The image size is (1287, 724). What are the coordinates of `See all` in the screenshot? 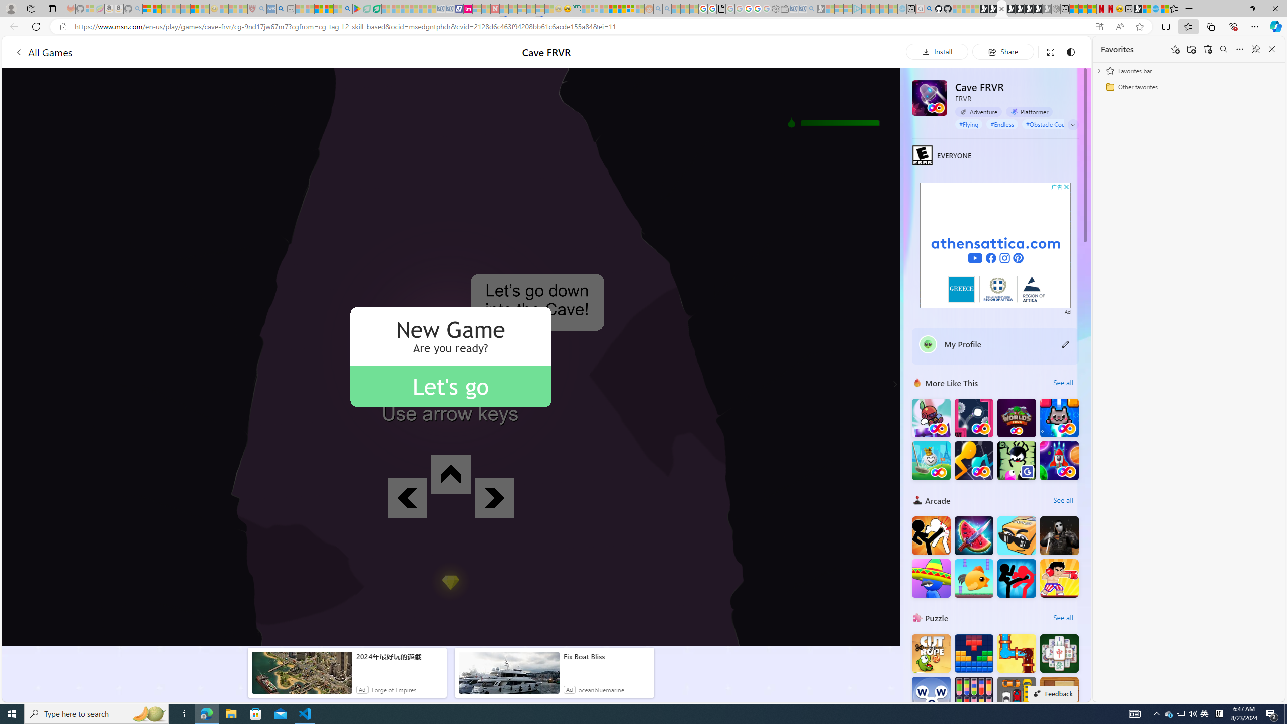 It's located at (1063, 617).